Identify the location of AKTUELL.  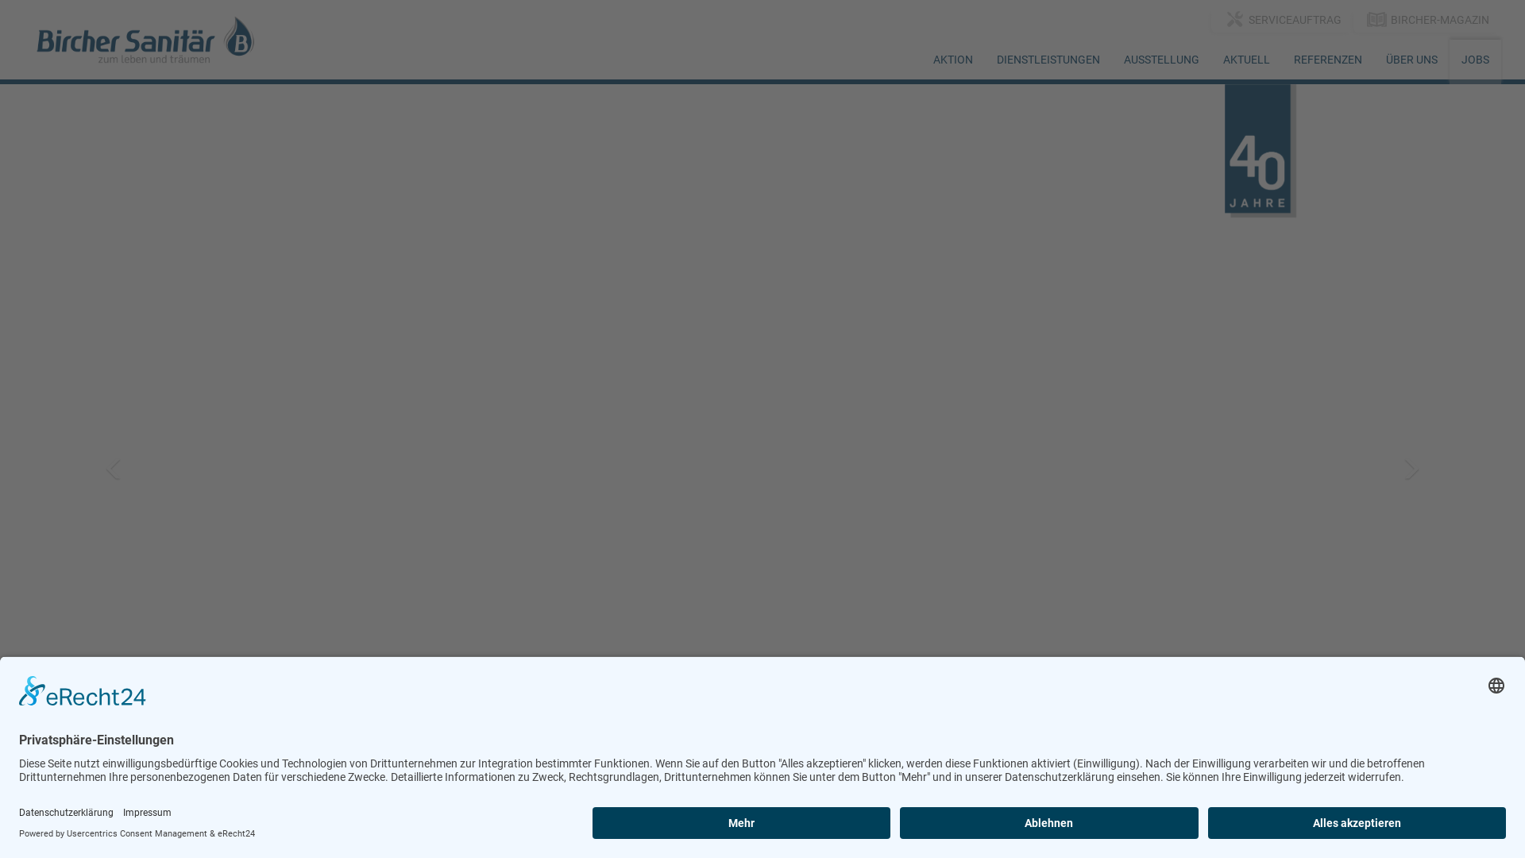
(1247, 60).